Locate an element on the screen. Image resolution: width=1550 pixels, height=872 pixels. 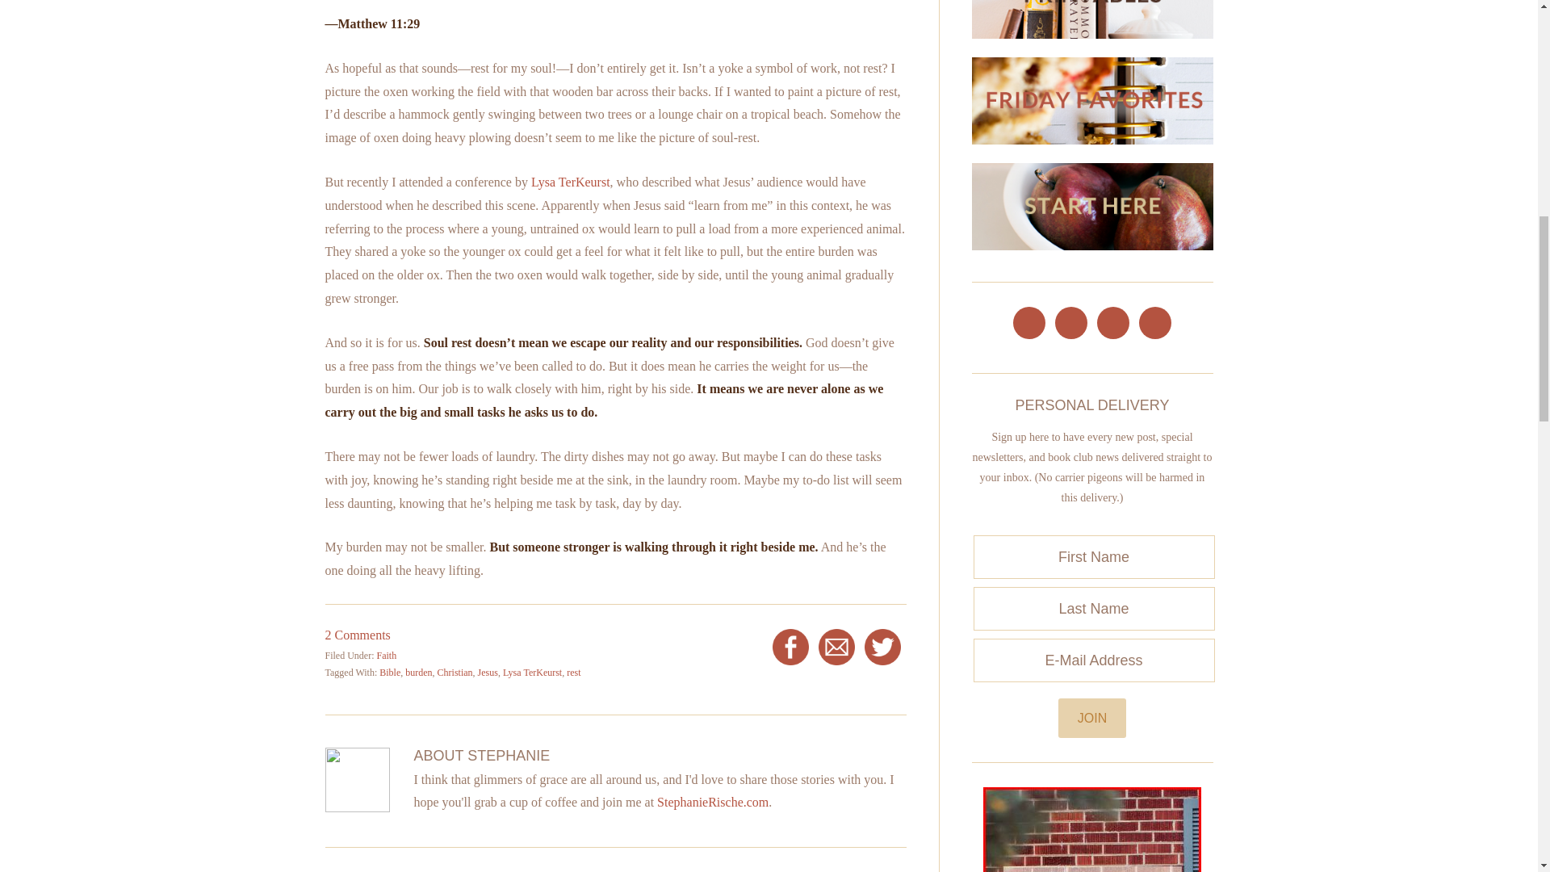
Lysa TerKeurst is located at coordinates (571, 182).